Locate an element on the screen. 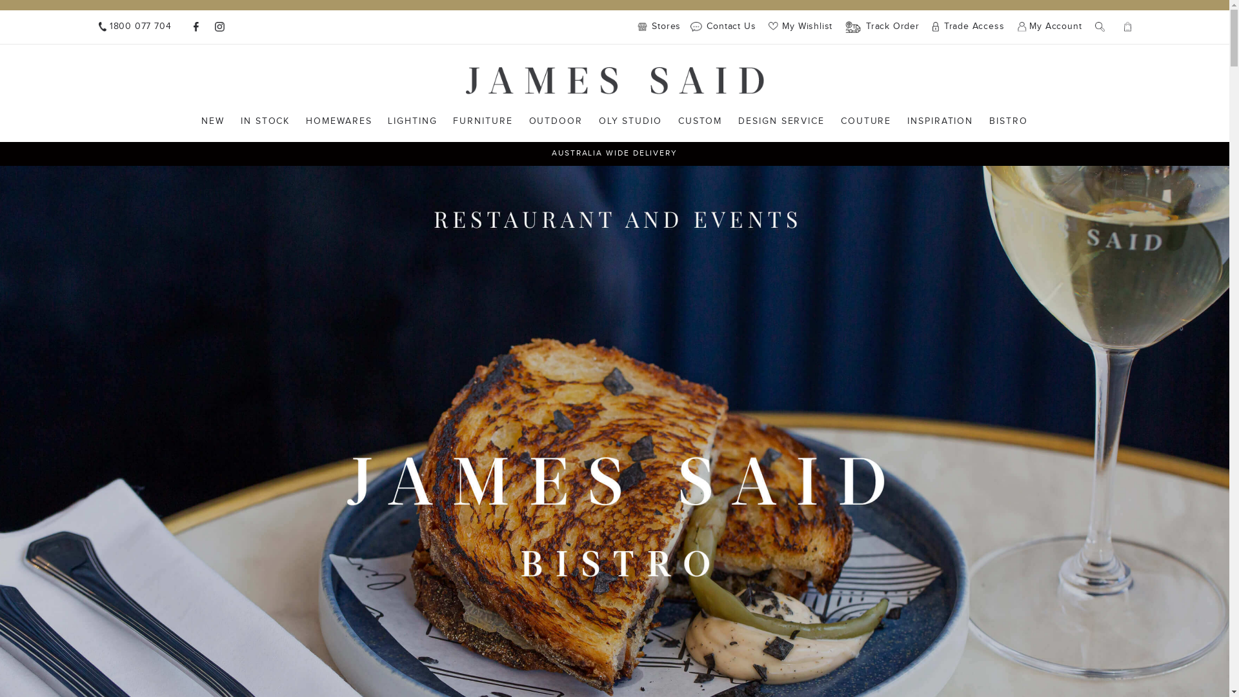 The width and height of the screenshot is (1239, 697). LIGHTING is located at coordinates (412, 122).